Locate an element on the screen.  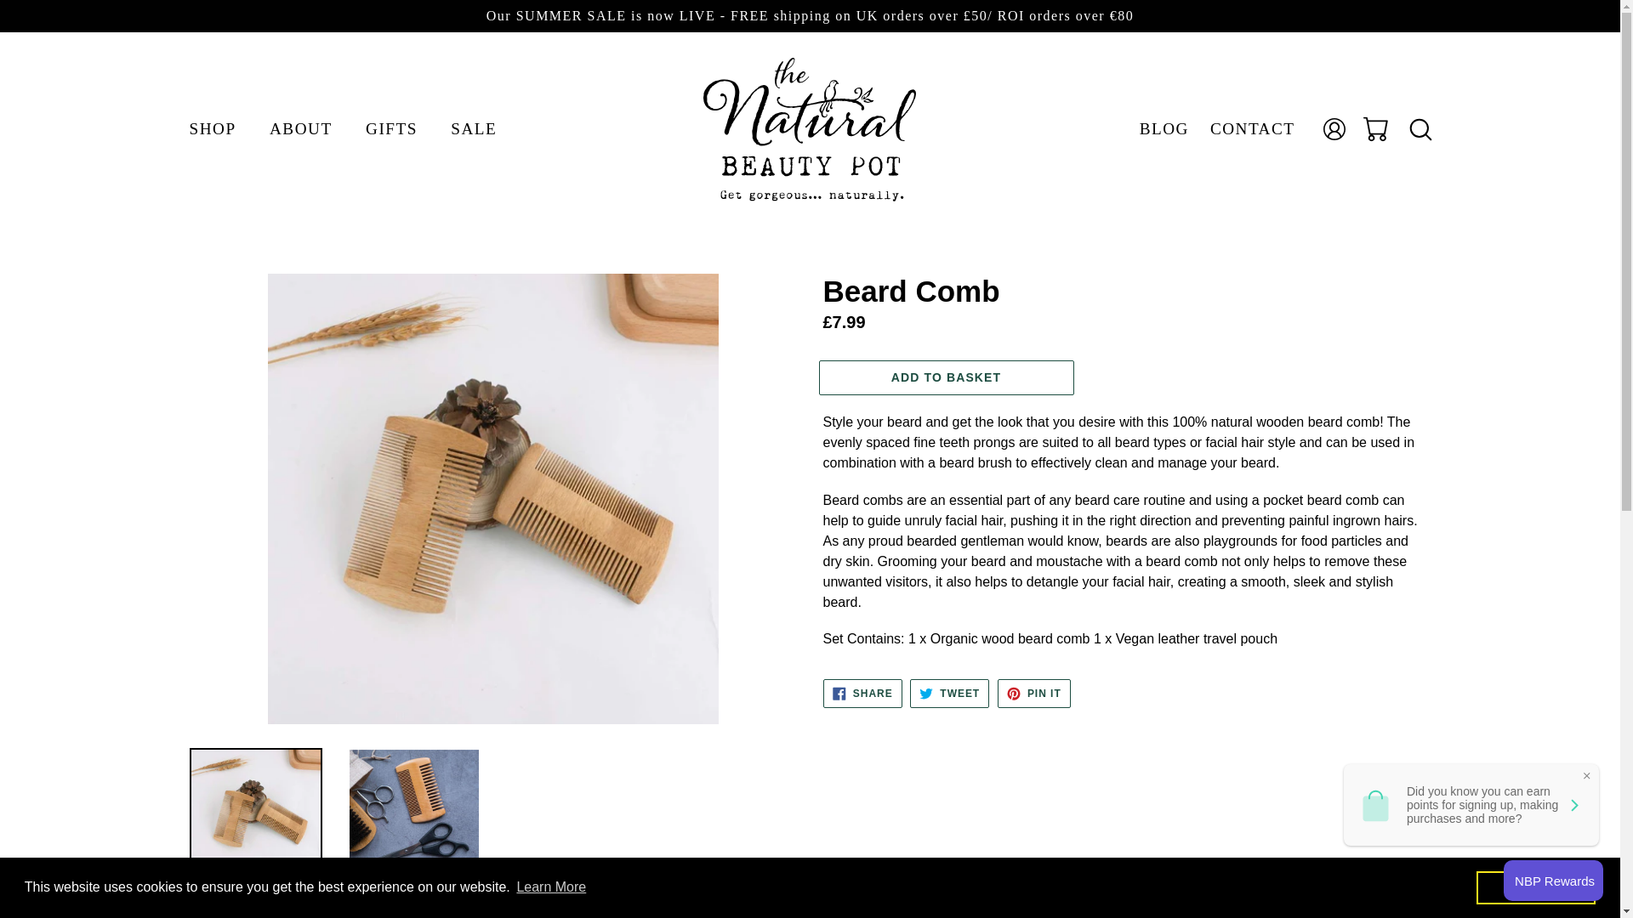
Got it! is located at coordinates (1535, 887).